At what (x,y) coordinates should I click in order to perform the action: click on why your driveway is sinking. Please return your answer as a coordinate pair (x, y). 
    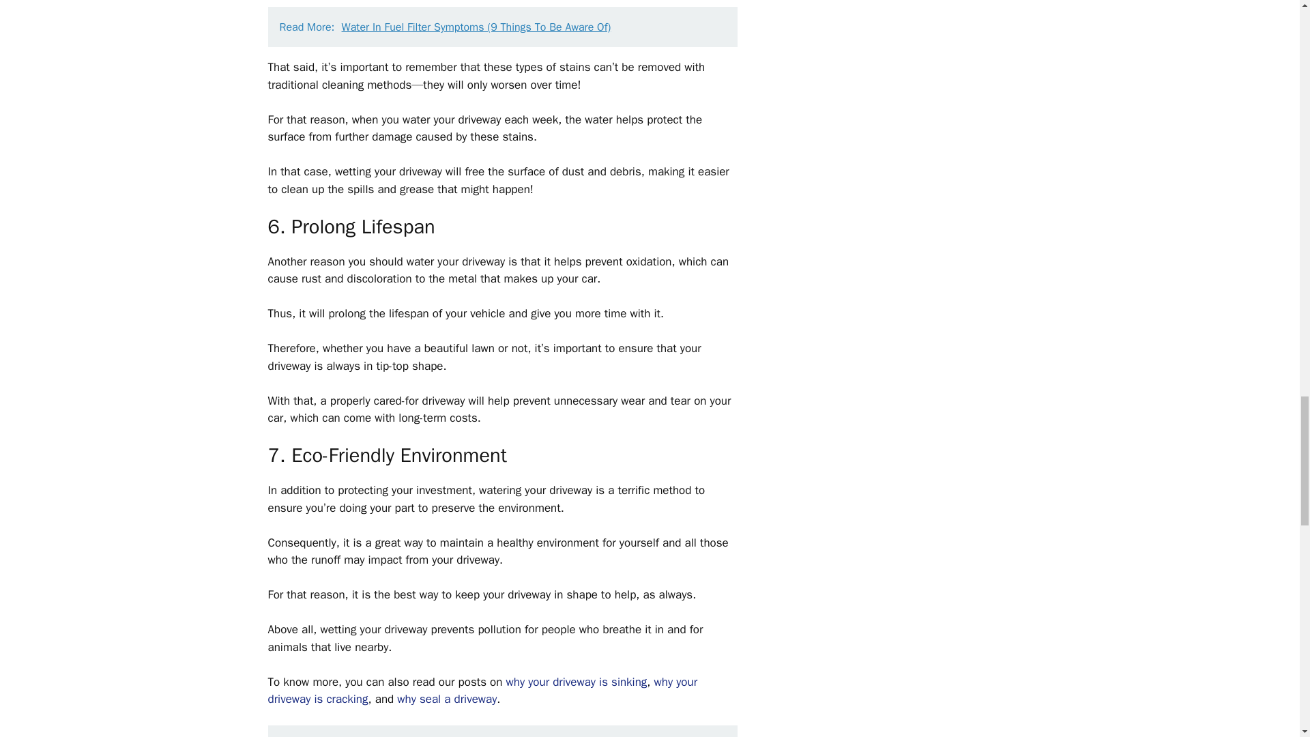
    Looking at the image, I should click on (576, 682).